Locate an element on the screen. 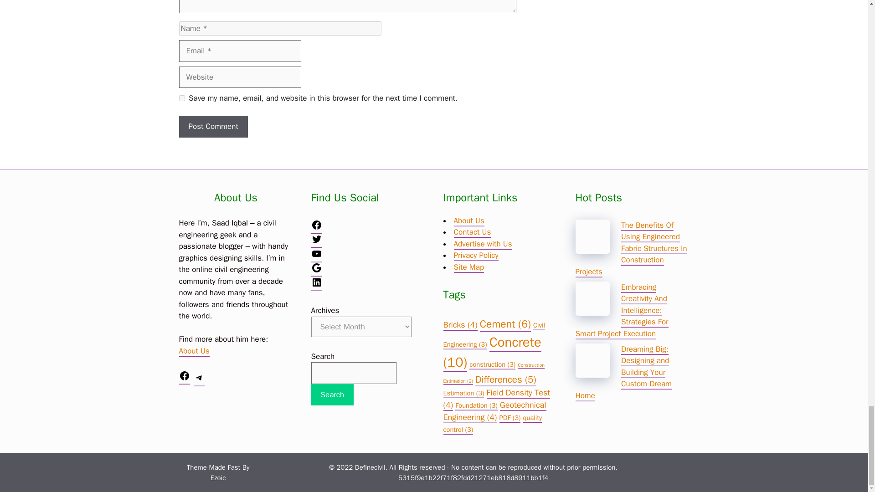  yes is located at coordinates (181, 98).